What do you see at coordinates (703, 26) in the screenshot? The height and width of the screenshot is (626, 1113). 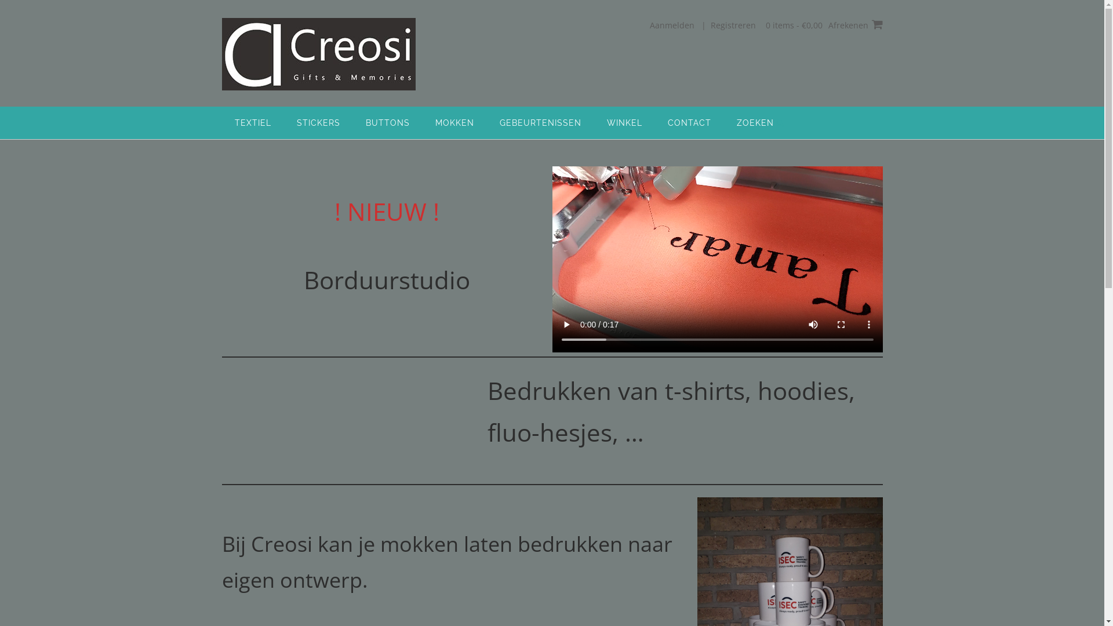 I see `Aanmelden   |  Registreren` at bounding box center [703, 26].